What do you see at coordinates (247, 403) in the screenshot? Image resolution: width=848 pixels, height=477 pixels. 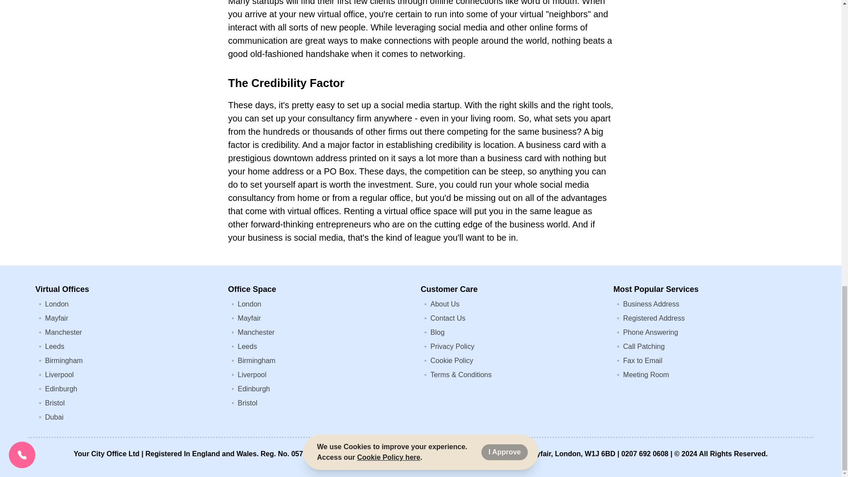 I see `Bristol` at bounding box center [247, 403].